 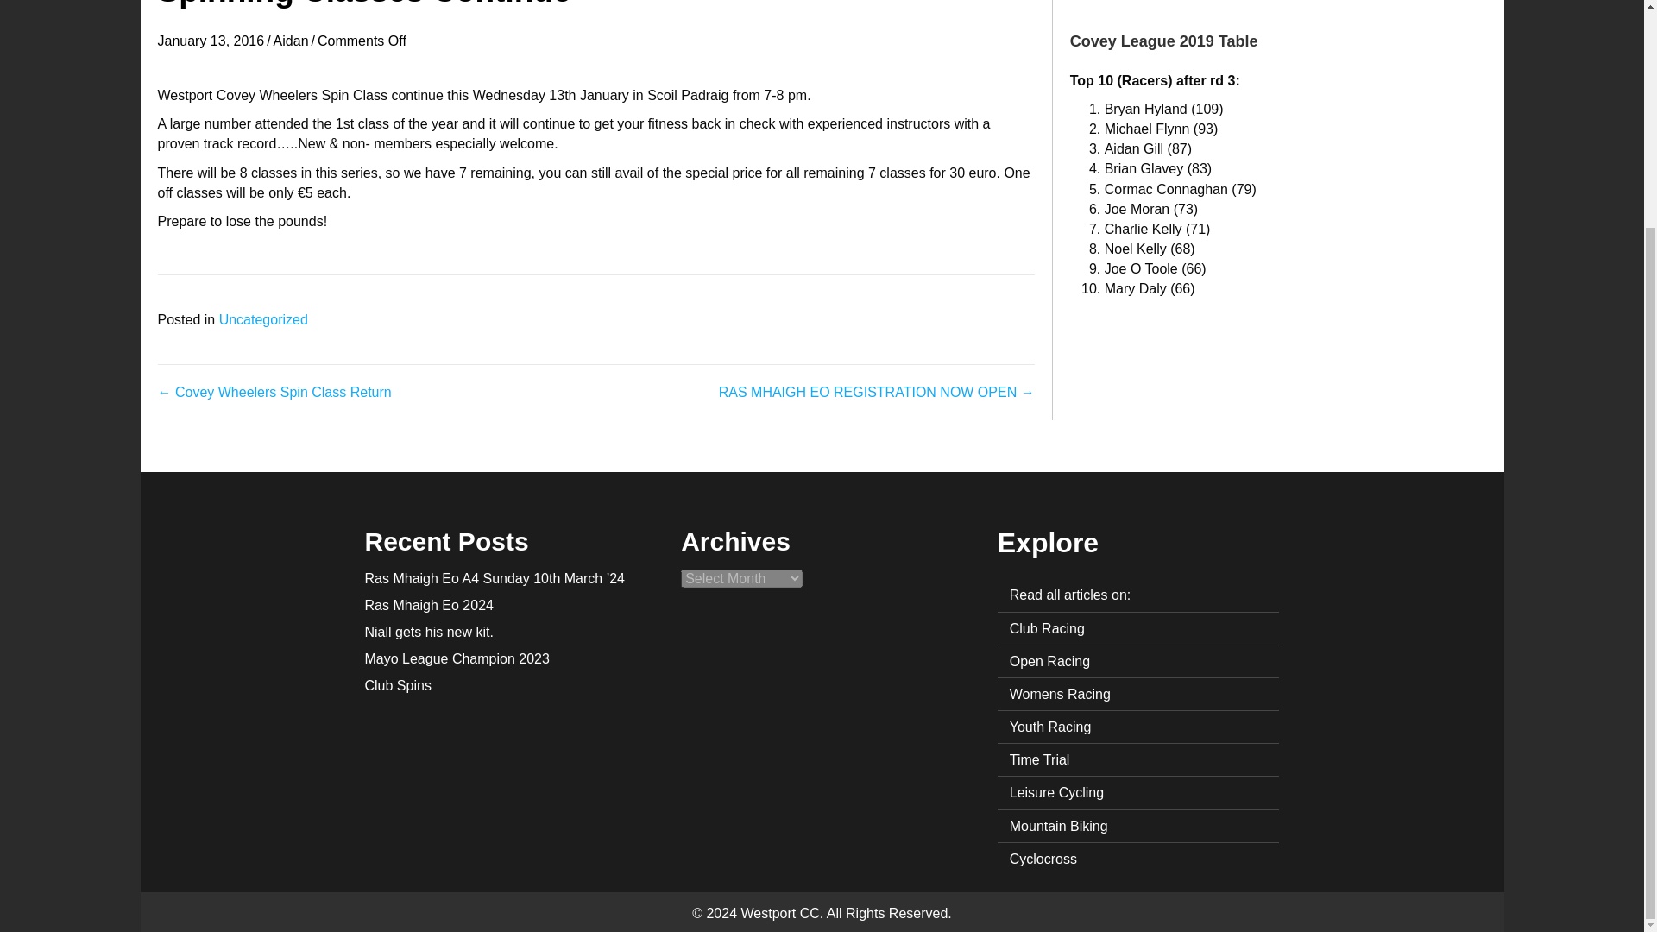 I want to click on Aidan, so click(x=290, y=41).